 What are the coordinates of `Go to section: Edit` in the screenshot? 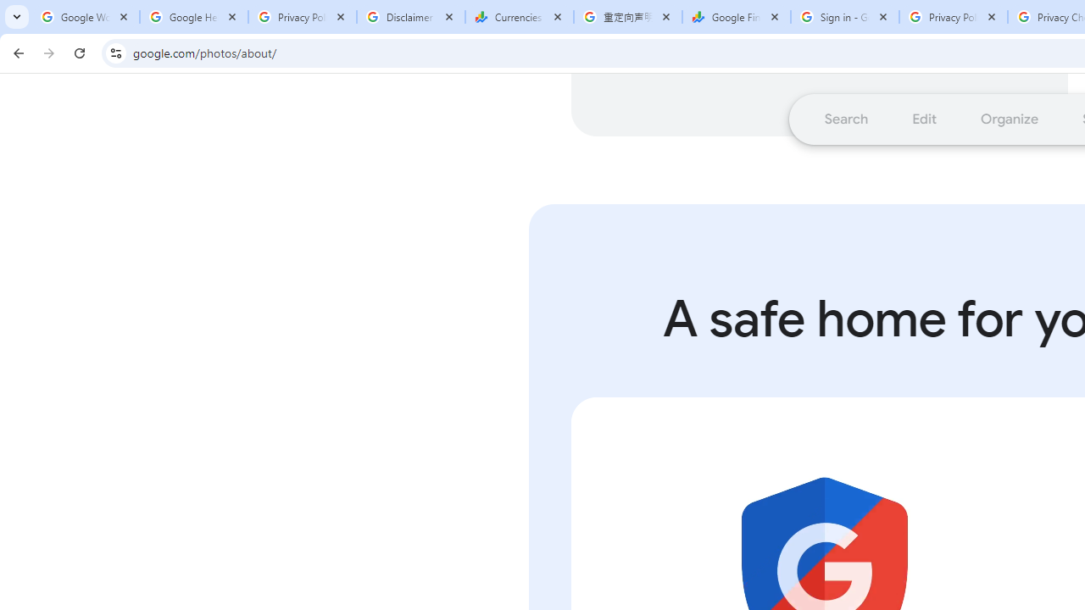 It's located at (924, 119).